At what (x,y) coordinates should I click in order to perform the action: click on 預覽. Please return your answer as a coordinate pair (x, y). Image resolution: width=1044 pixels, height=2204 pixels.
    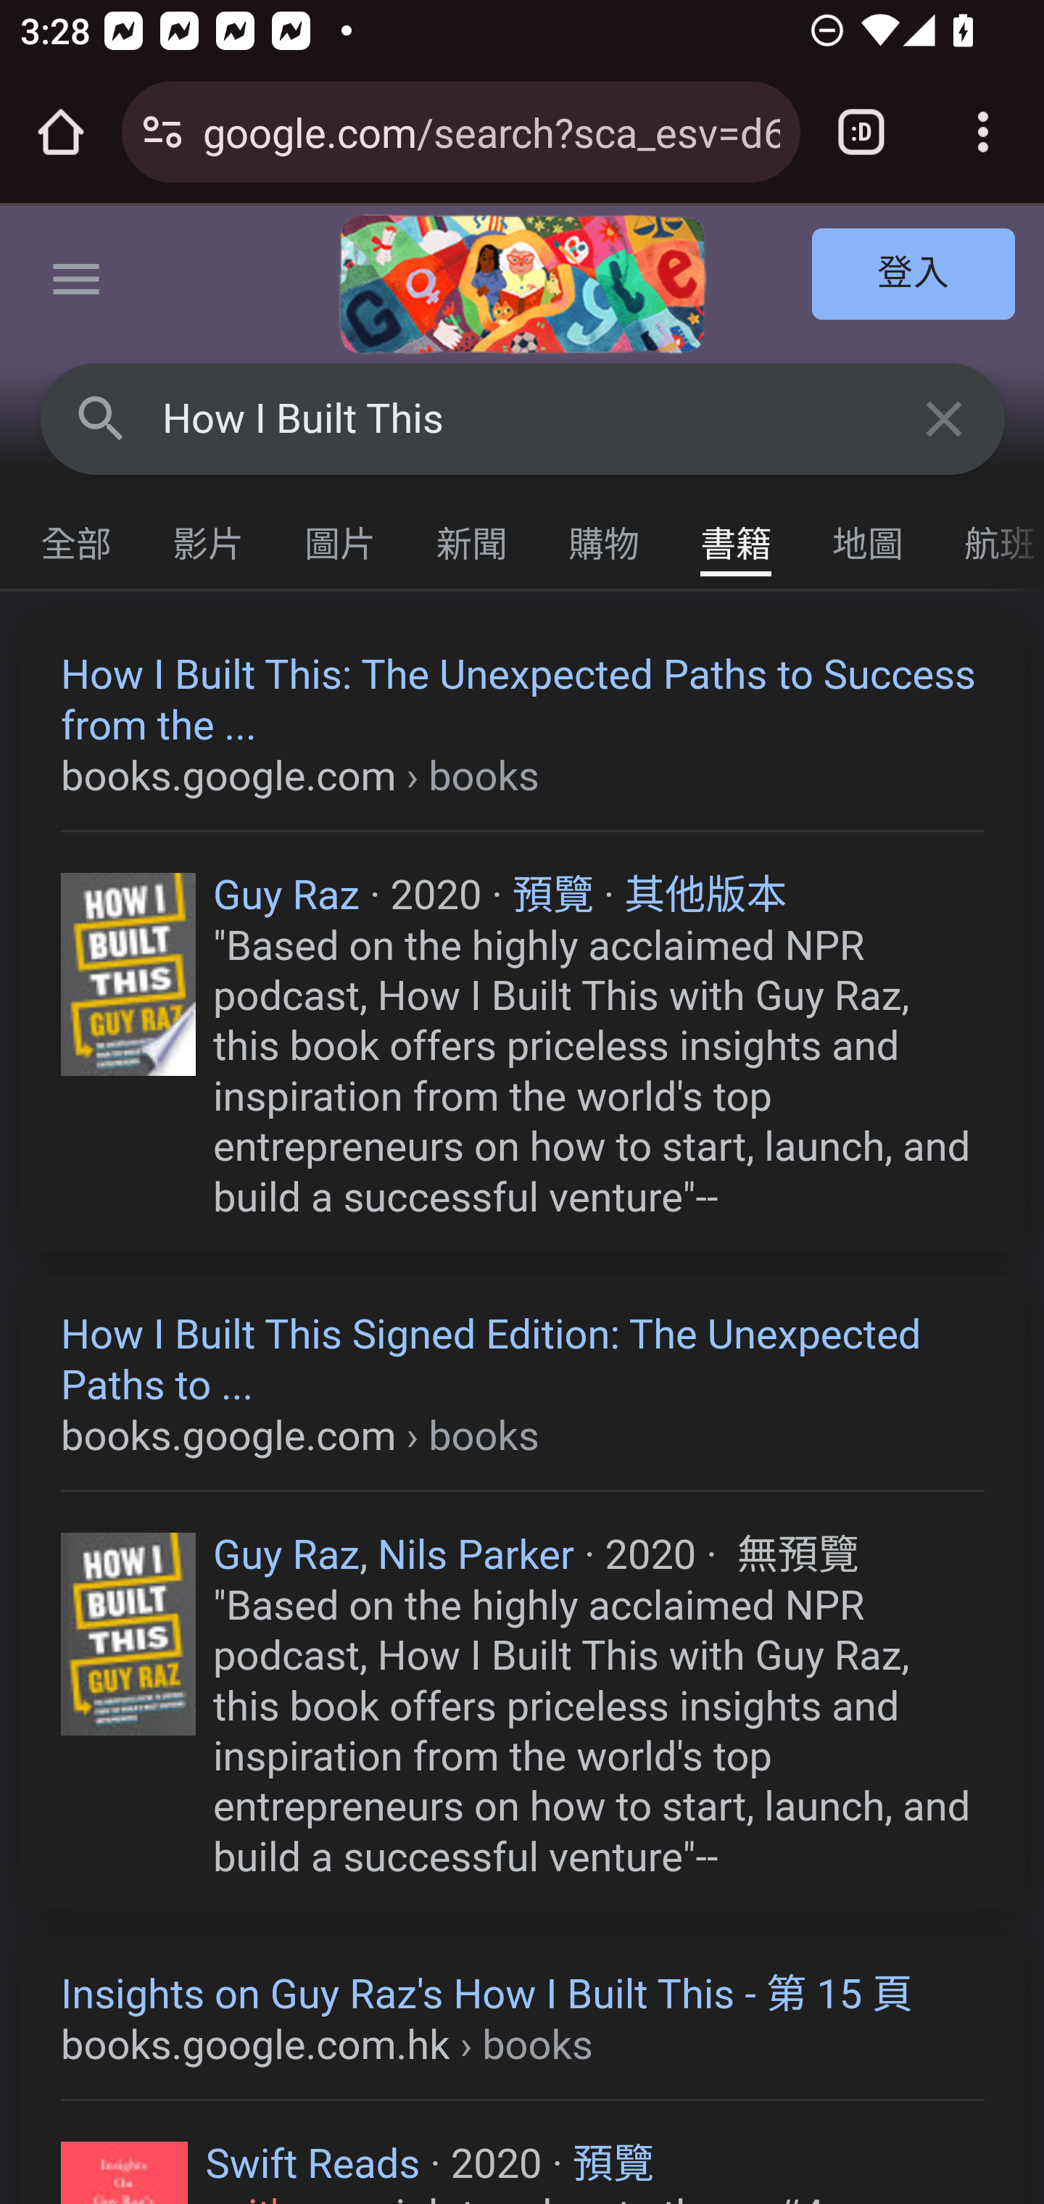
    Looking at the image, I should click on (552, 895).